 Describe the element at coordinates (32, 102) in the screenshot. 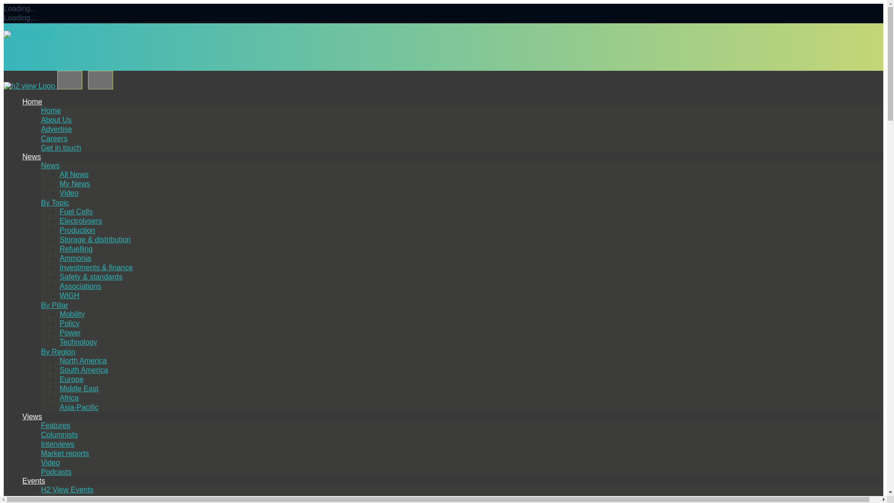

I see `Home` at that location.